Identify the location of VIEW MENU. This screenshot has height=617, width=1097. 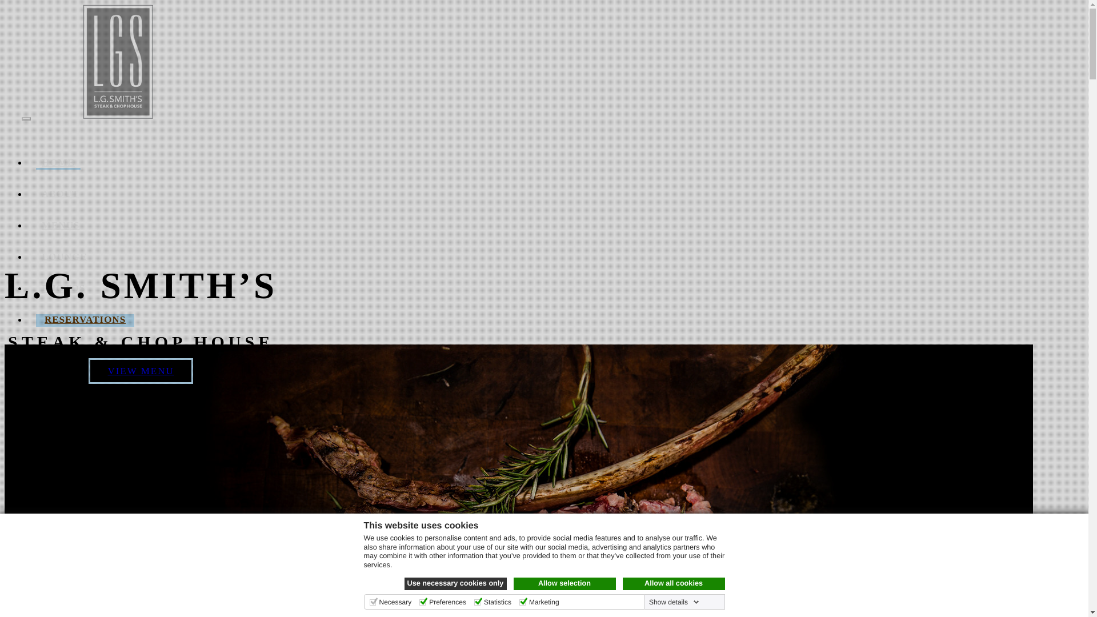
(141, 371).